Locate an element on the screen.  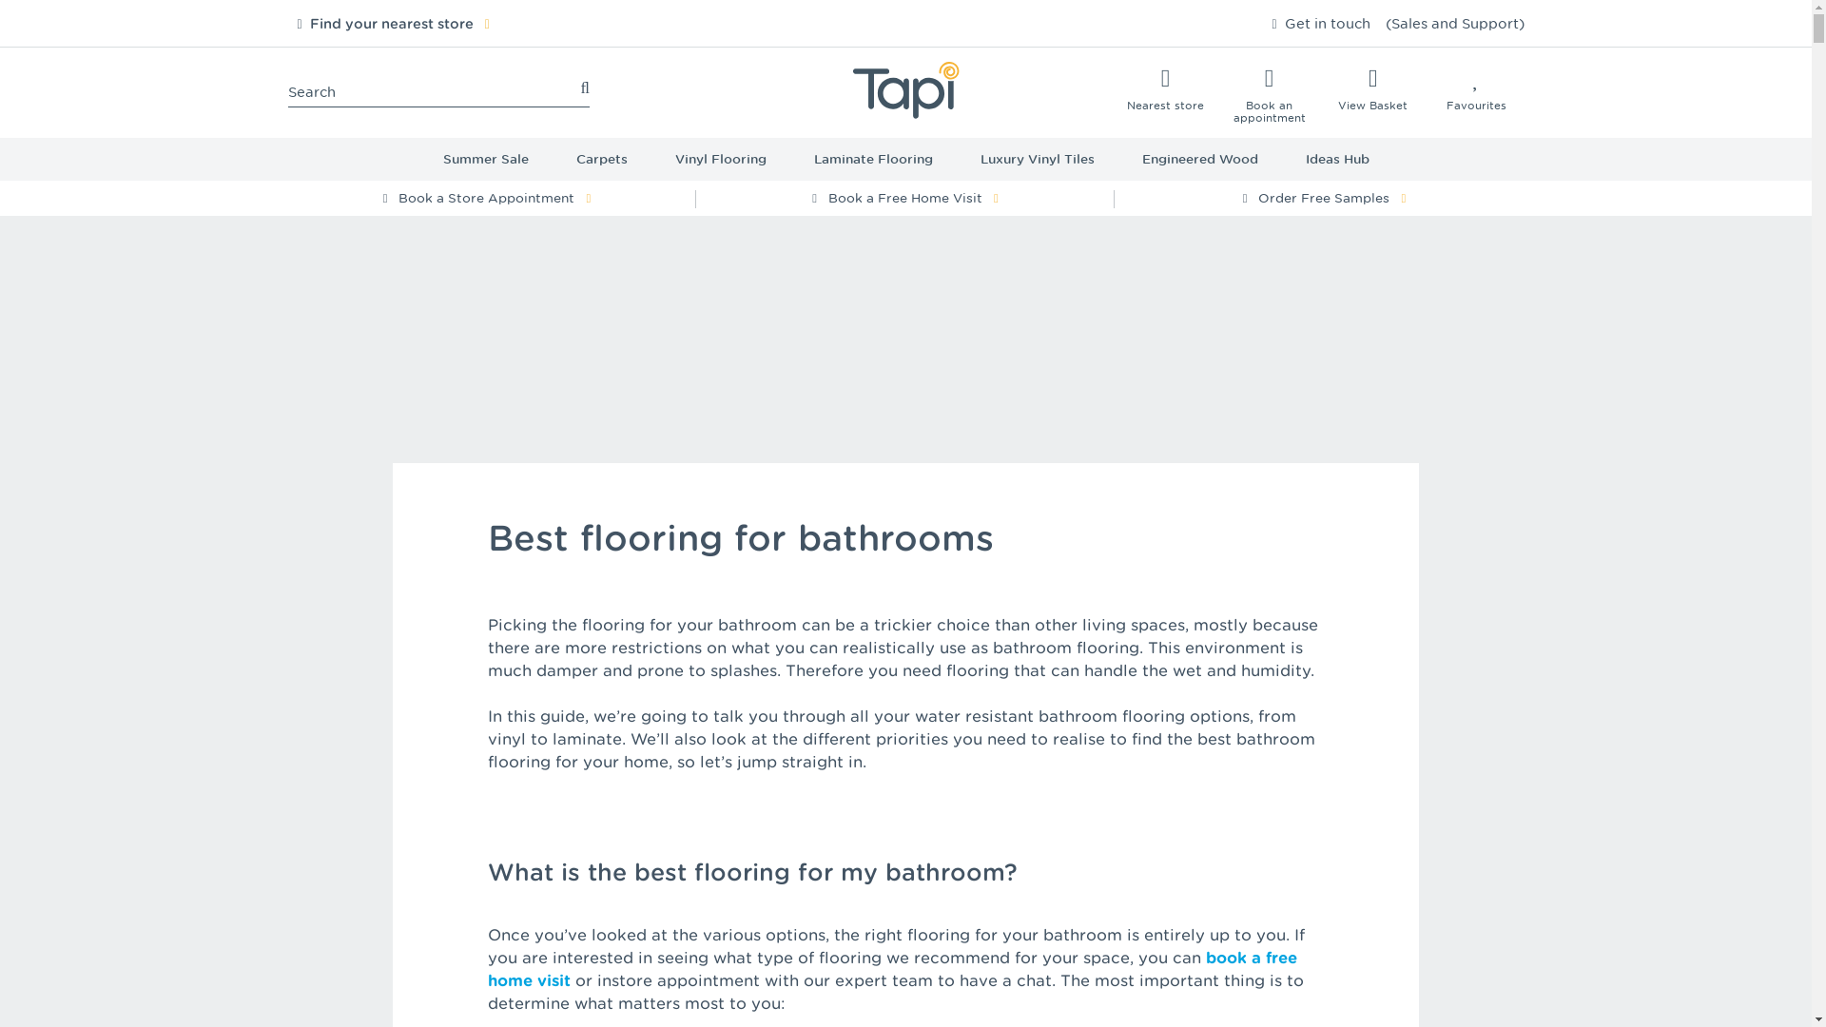
Find your nearest store is located at coordinates (392, 24).